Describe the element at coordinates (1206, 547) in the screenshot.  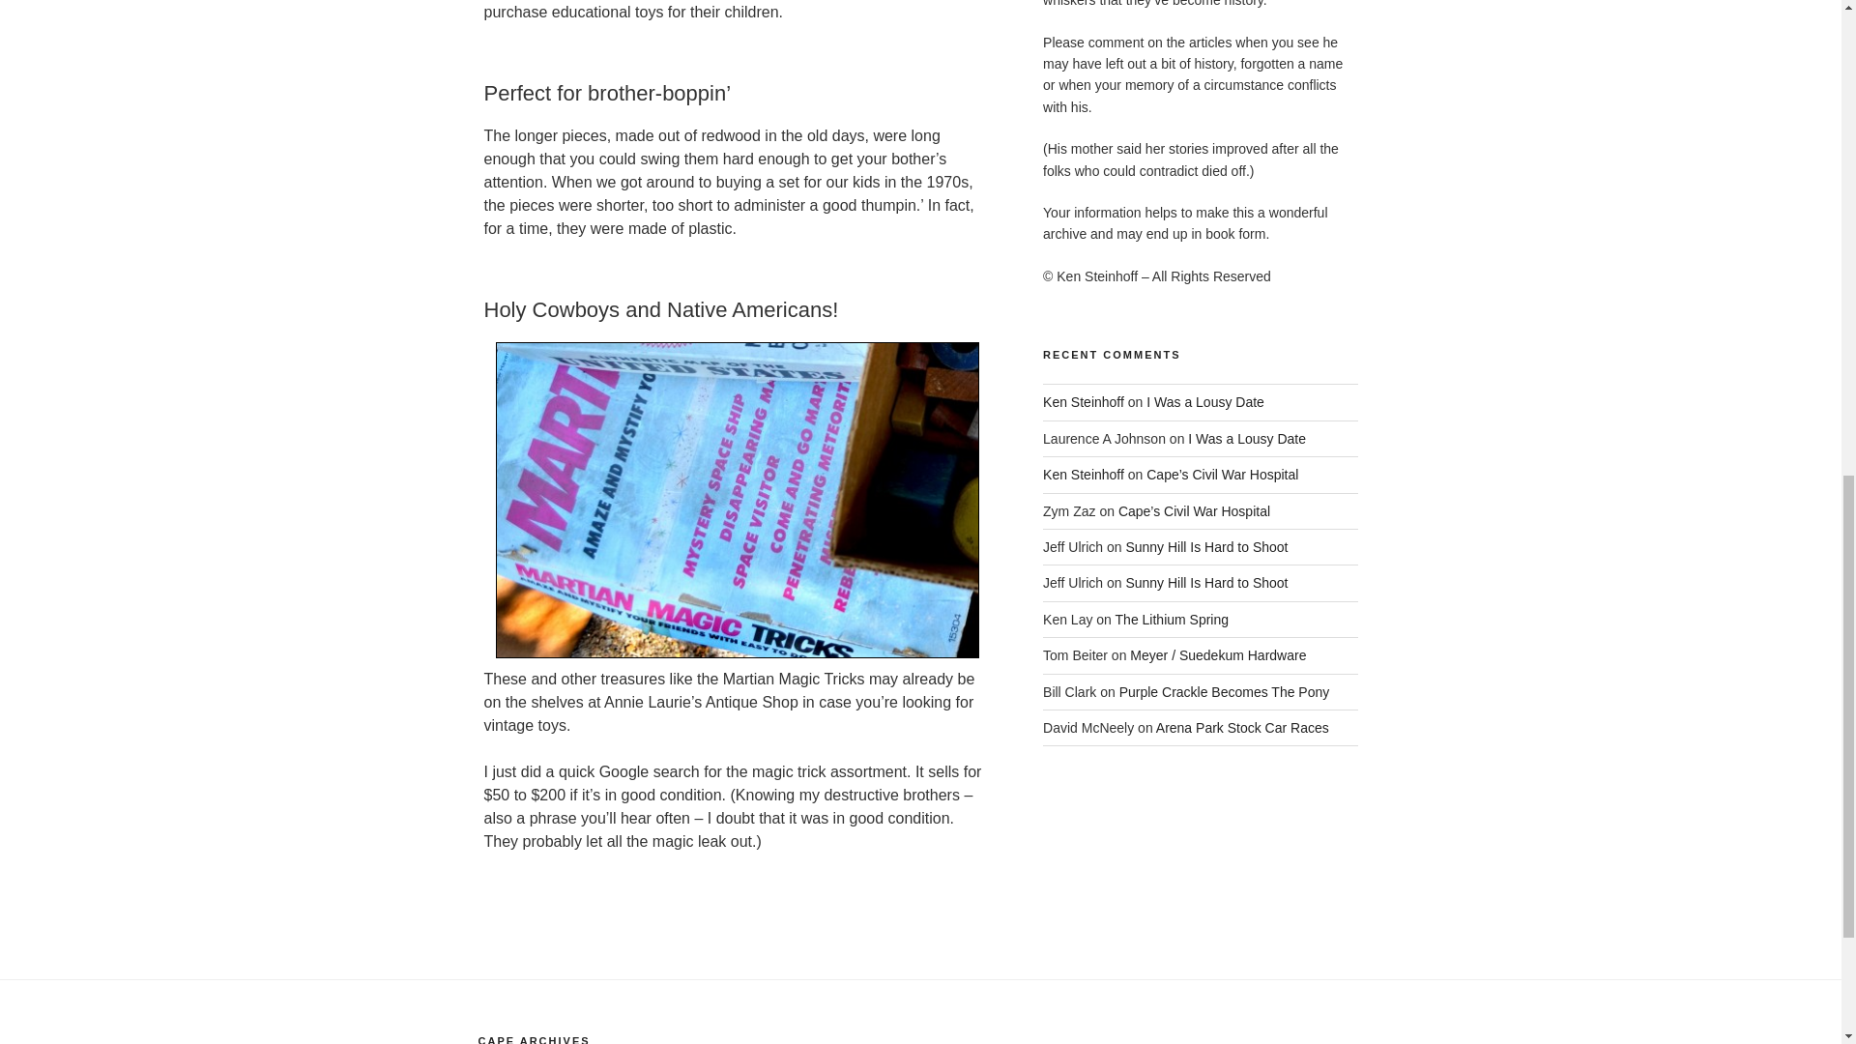
I see `Sunny Hill Is Hard to Shoot` at that location.